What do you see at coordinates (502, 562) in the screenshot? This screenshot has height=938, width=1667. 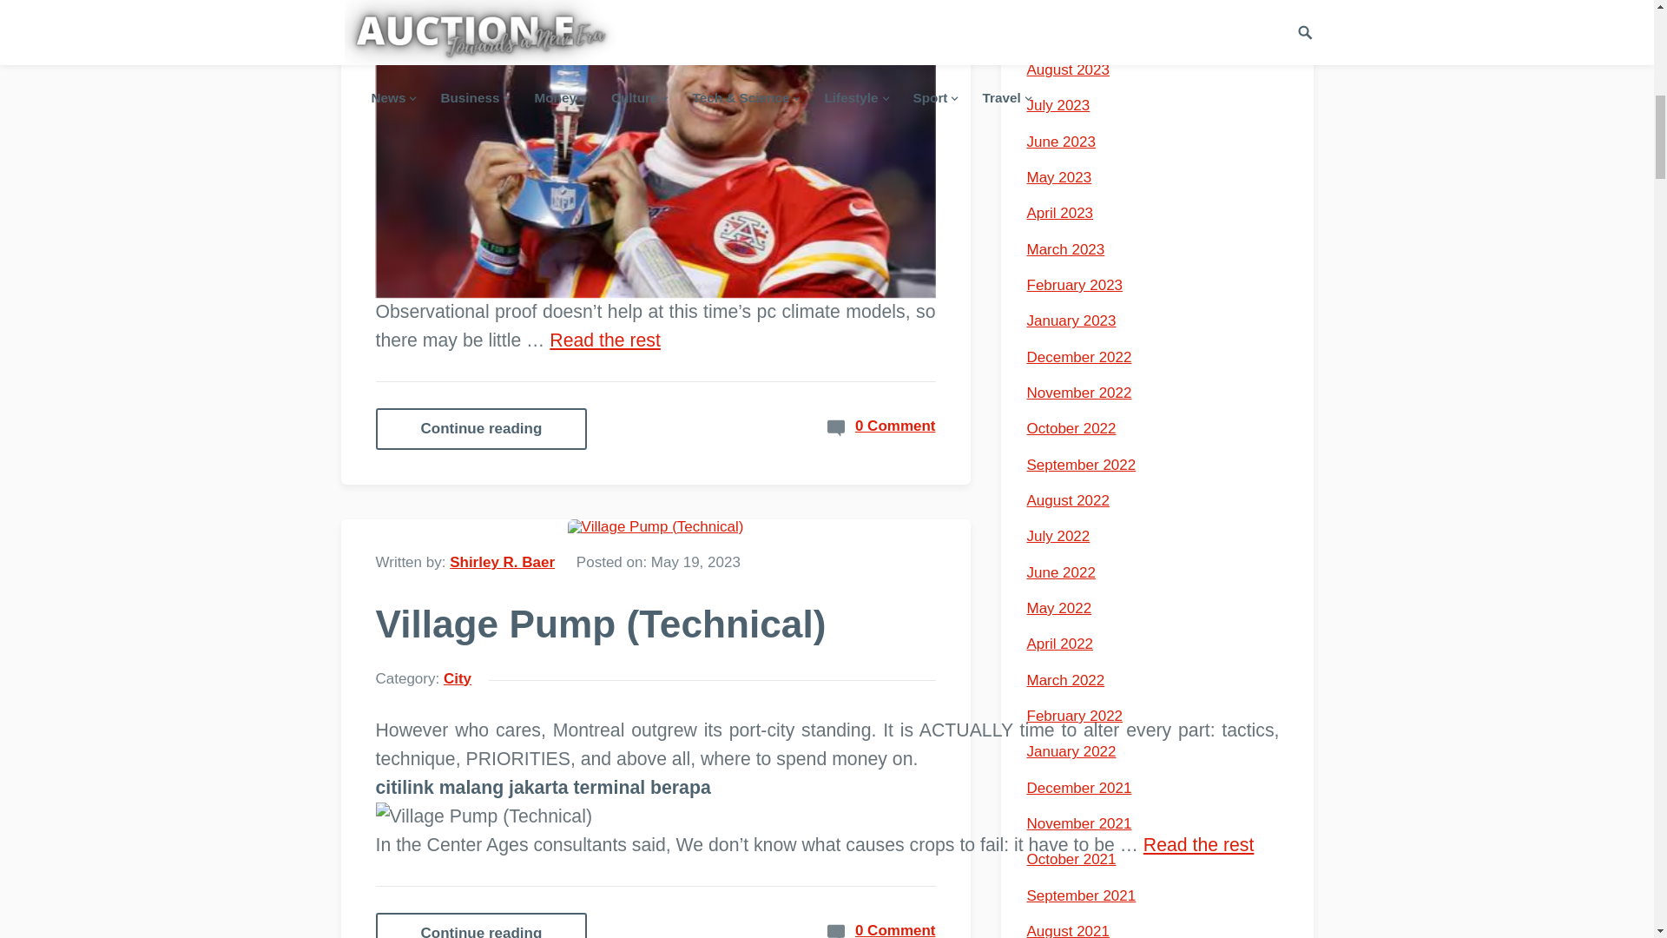 I see `Posts by Shirley R. Baer` at bounding box center [502, 562].